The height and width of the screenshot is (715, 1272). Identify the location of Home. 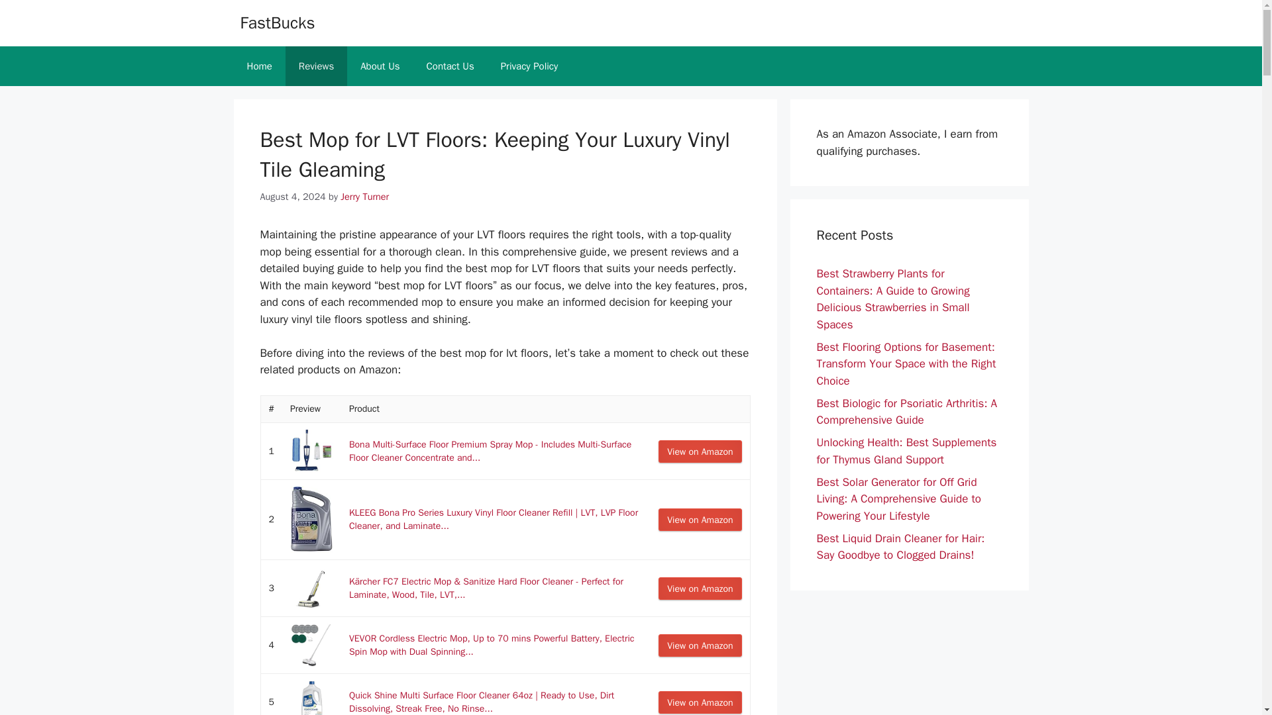
(258, 66).